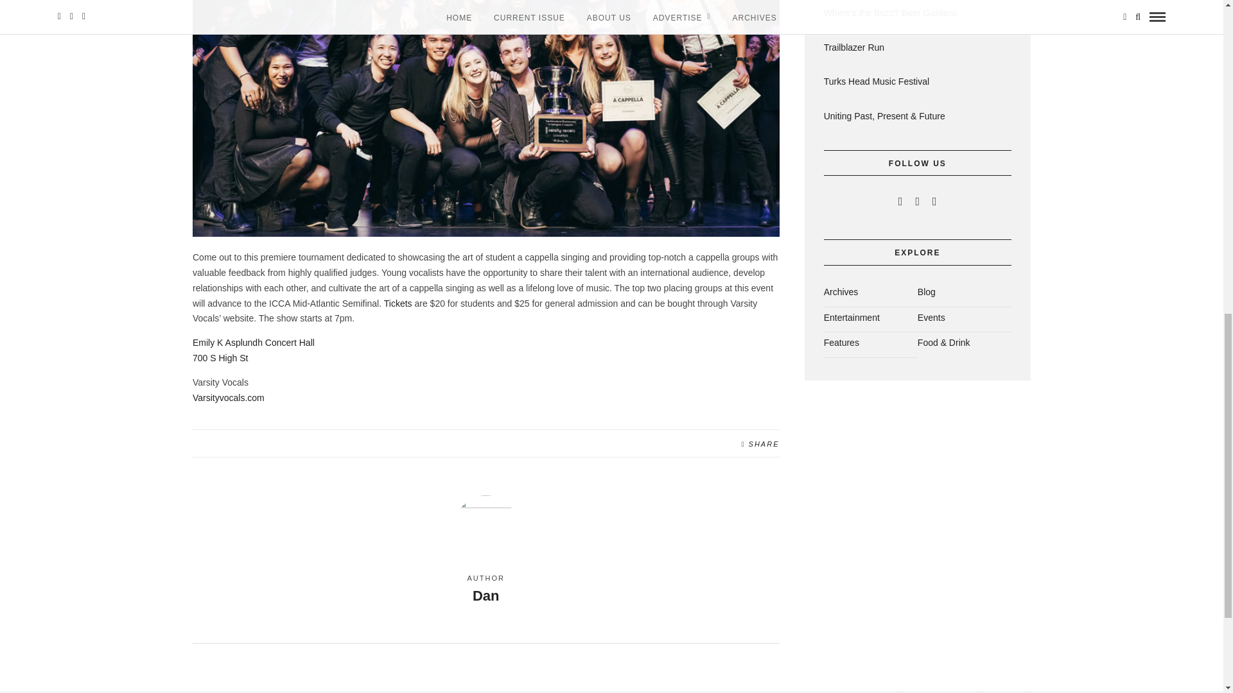  What do you see at coordinates (841, 295) in the screenshot?
I see `Archives` at bounding box center [841, 295].